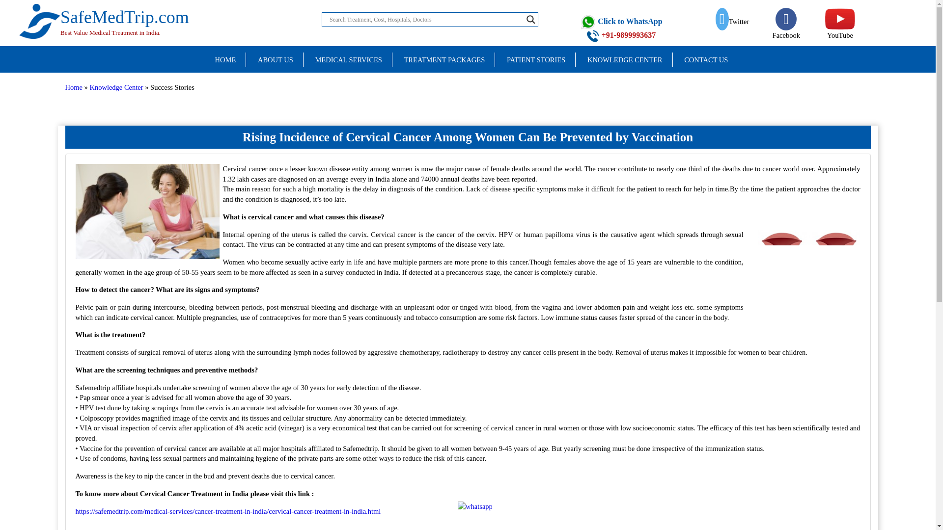  What do you see at coordinates (104, 10) in the screenshot?
I see `TREATMENT PACKAGES` at bounding box center [104, 10].